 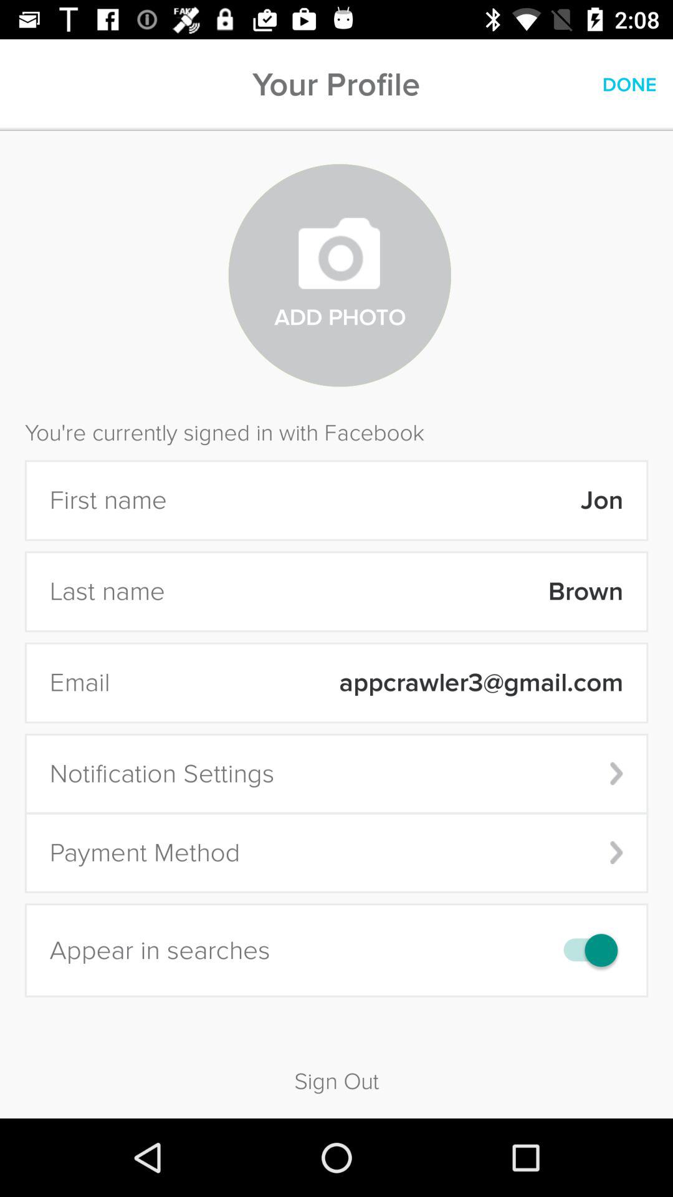 I want to click on press the item next to first name item, so click(x=403, y=500).